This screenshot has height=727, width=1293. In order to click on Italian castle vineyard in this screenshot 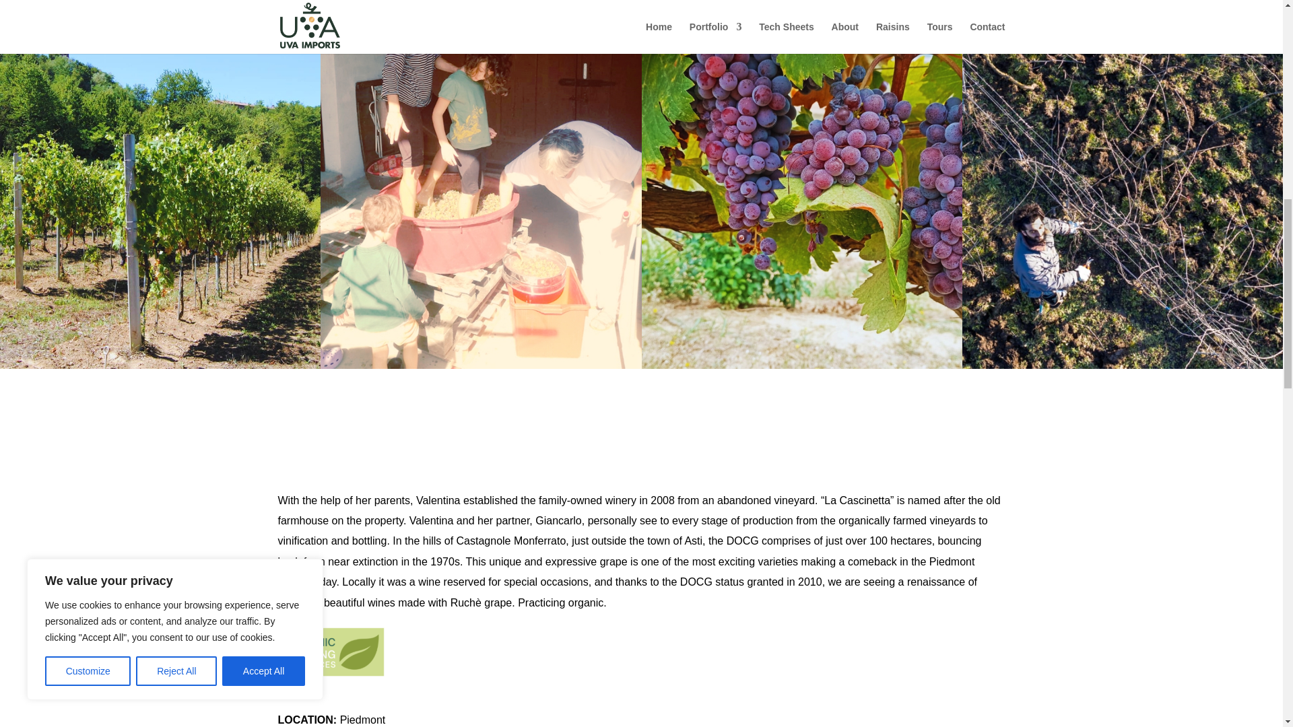, I will do `click(160, 365)`.